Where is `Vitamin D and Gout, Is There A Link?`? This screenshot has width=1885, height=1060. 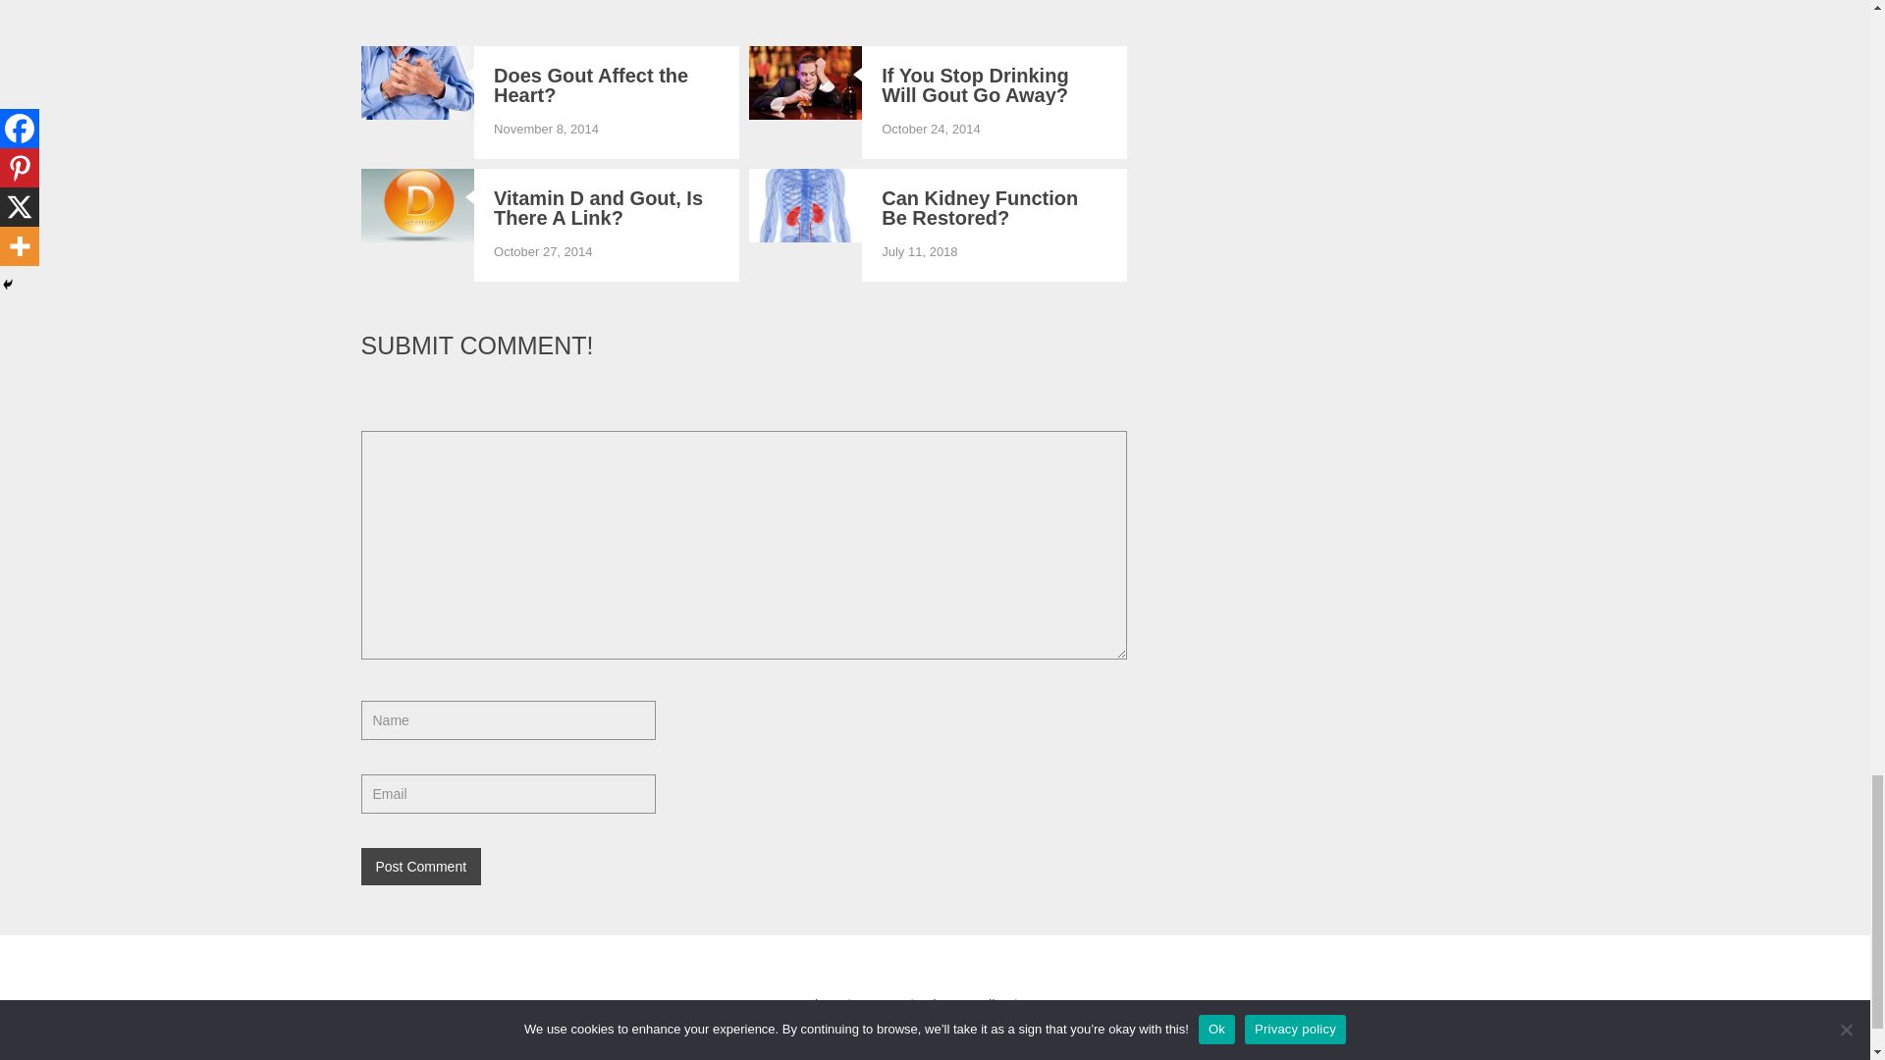
Vitamin D and Gout, Is There A Link? is located at coordinates (607, 208).